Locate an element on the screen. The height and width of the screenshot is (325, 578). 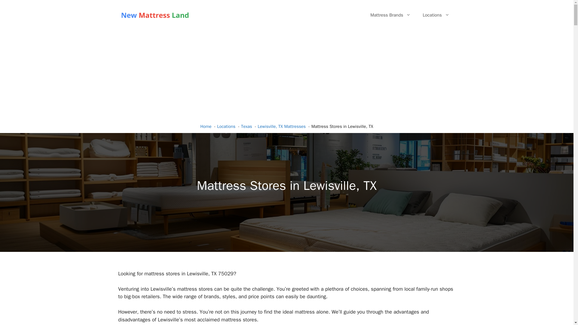
Locations is located at coordinates (436, 15).